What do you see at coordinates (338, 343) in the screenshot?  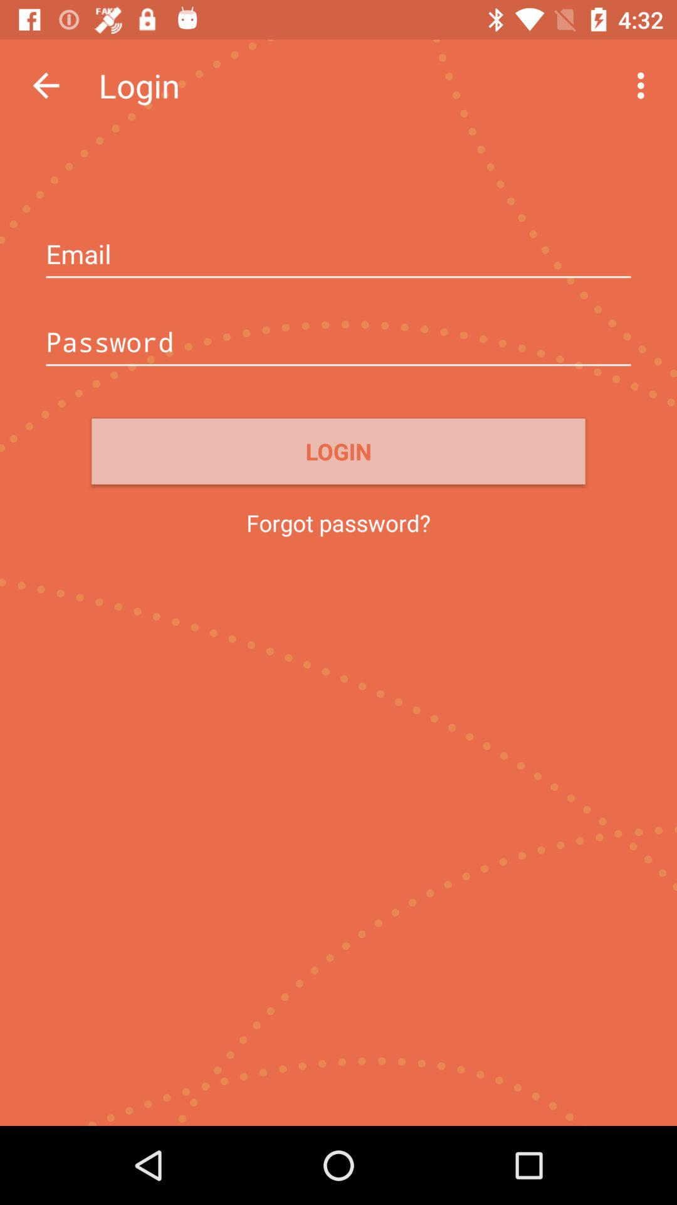 I see `input password` at bounding box center [338, 343].